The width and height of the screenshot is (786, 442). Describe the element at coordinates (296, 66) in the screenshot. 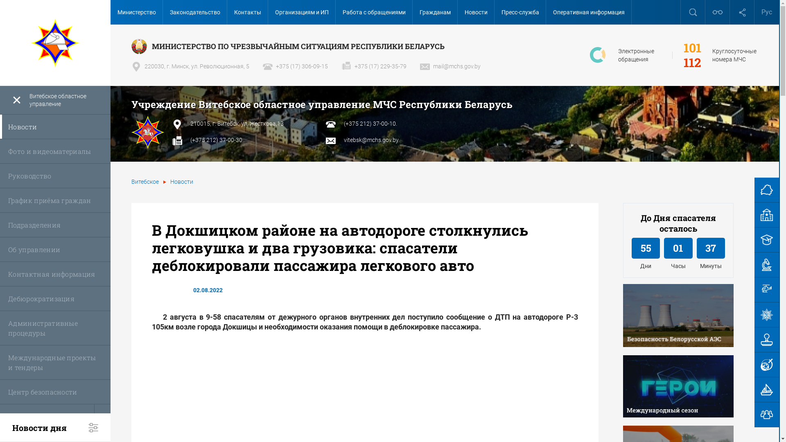

I see `+375 (17) 306-09-15` at that location.